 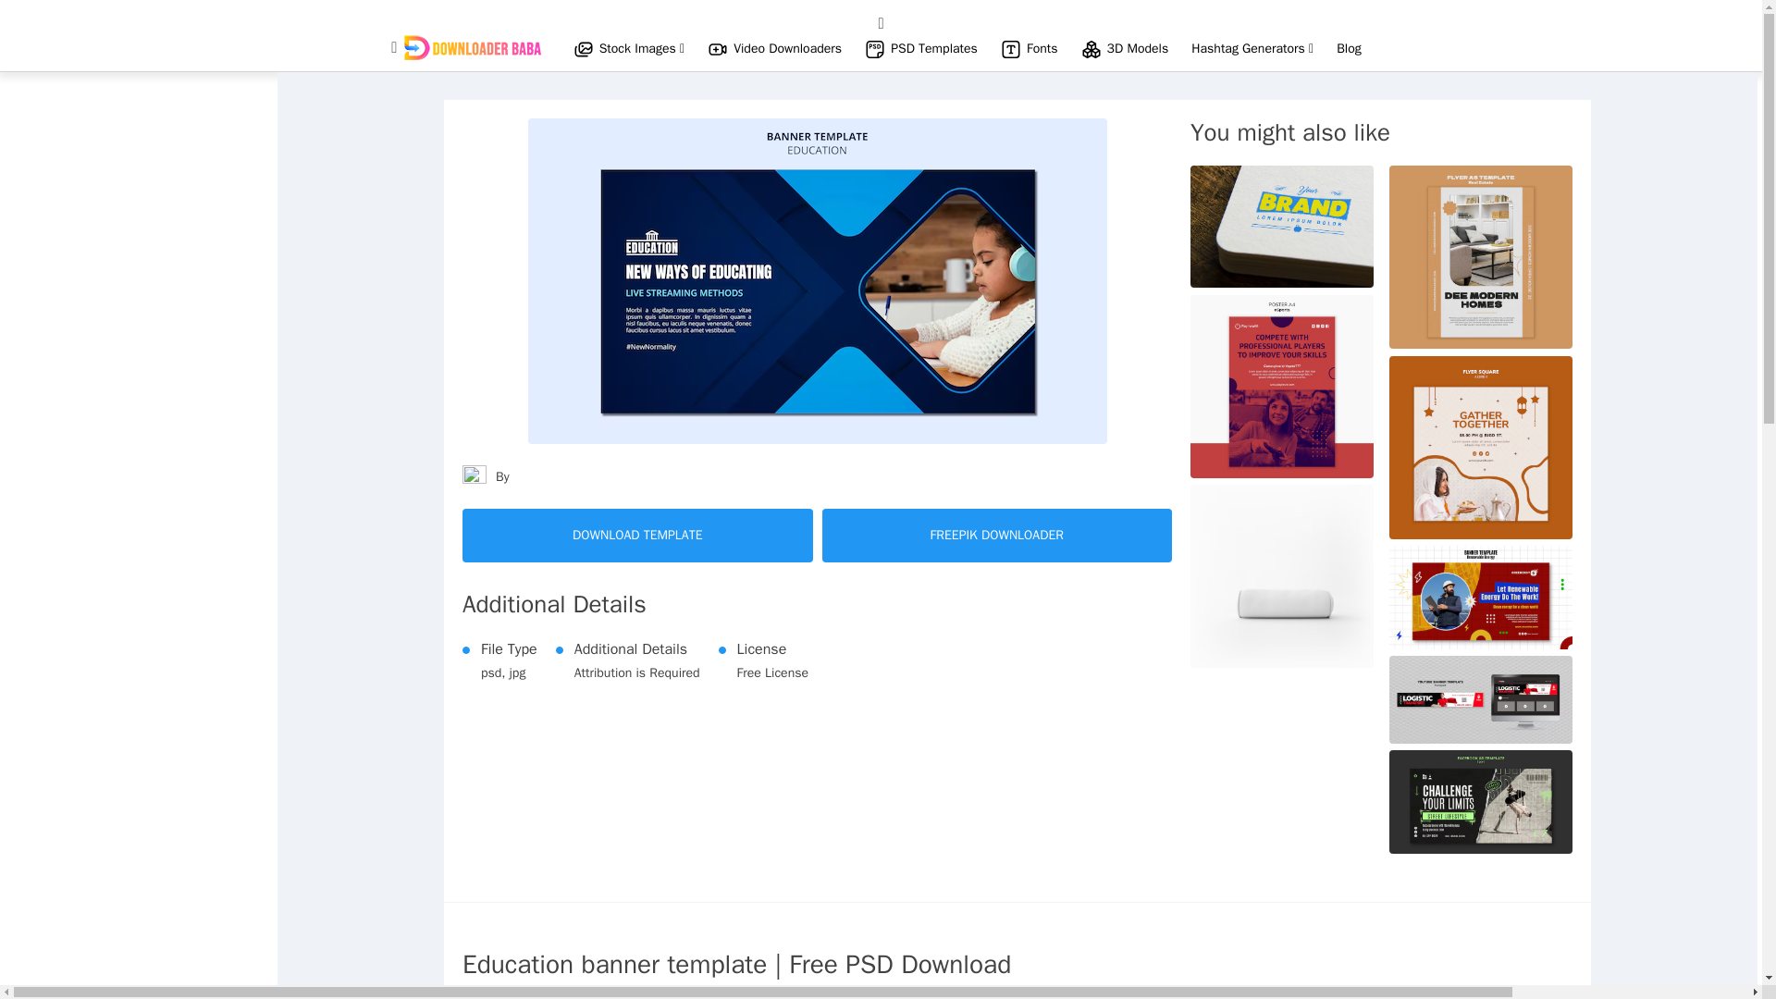 What do you see at coordinates (637, 535) in the screenshot?
I see `DOWNLOAD TEMPLATE` at bounding box center [637, 535].